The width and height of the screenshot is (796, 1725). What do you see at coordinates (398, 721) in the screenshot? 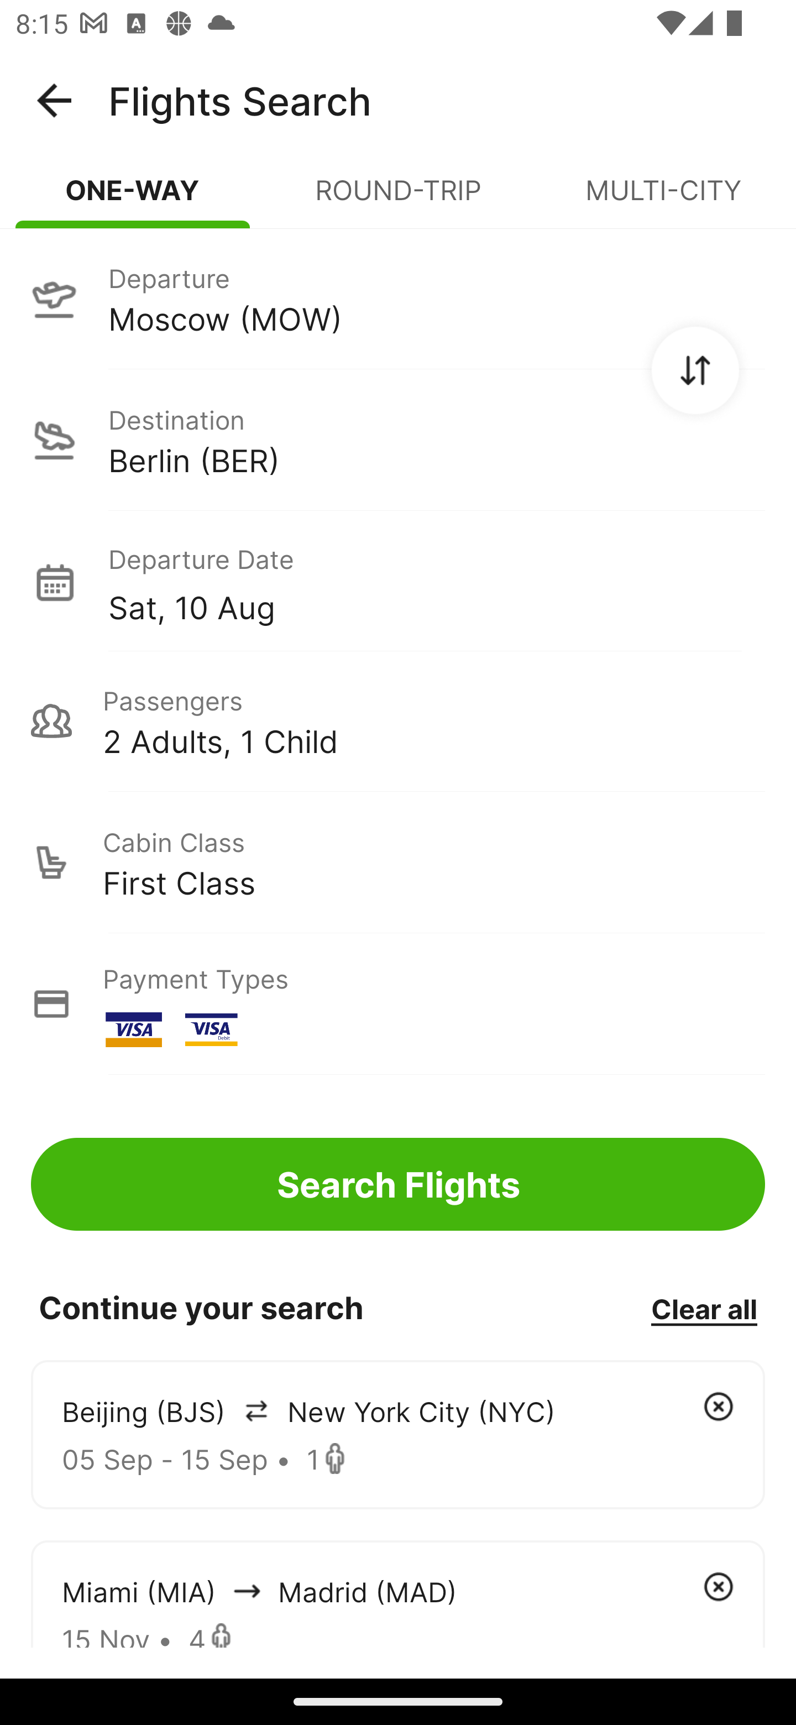
I see `Passengers 2 Adults, 1 Child` at bounding box center [398, 721].